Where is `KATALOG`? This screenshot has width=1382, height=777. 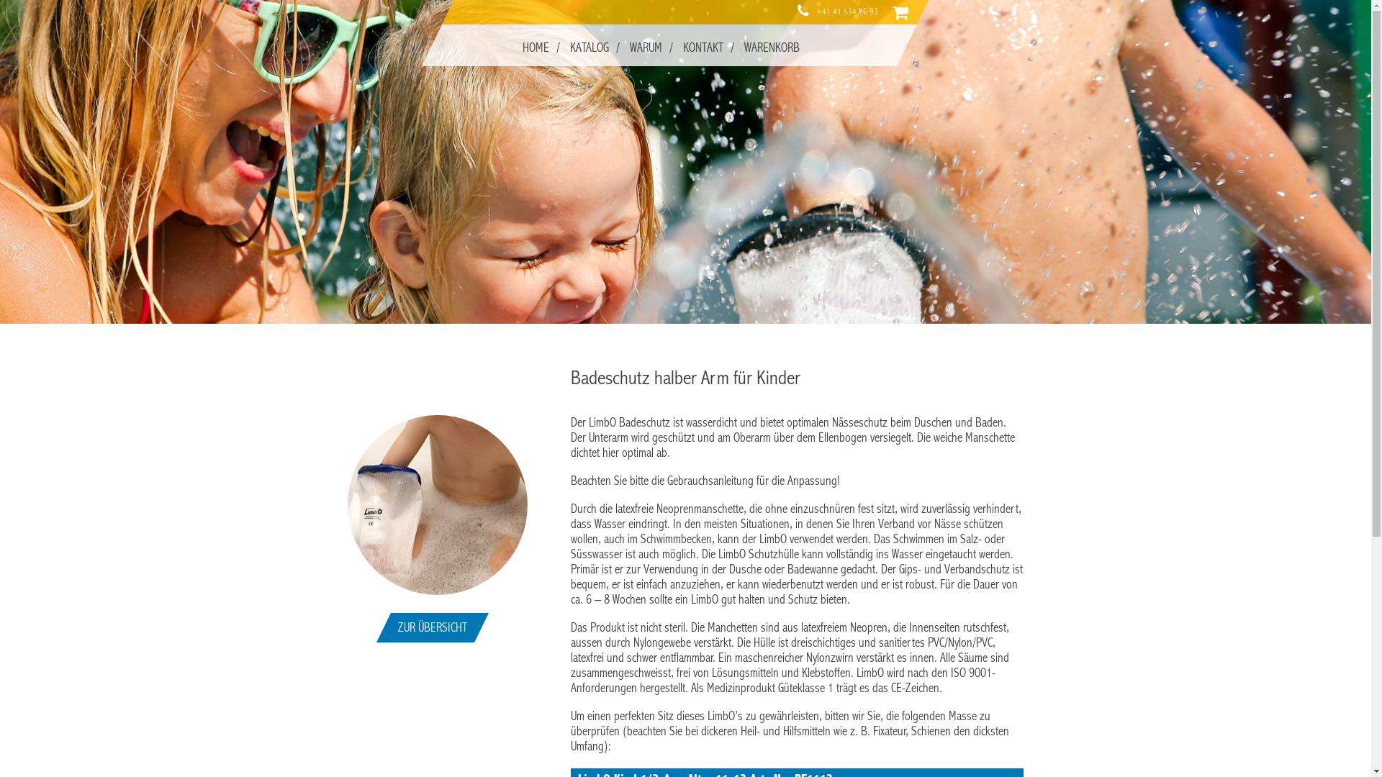
KATALOG is located at coordinates (589, 47).